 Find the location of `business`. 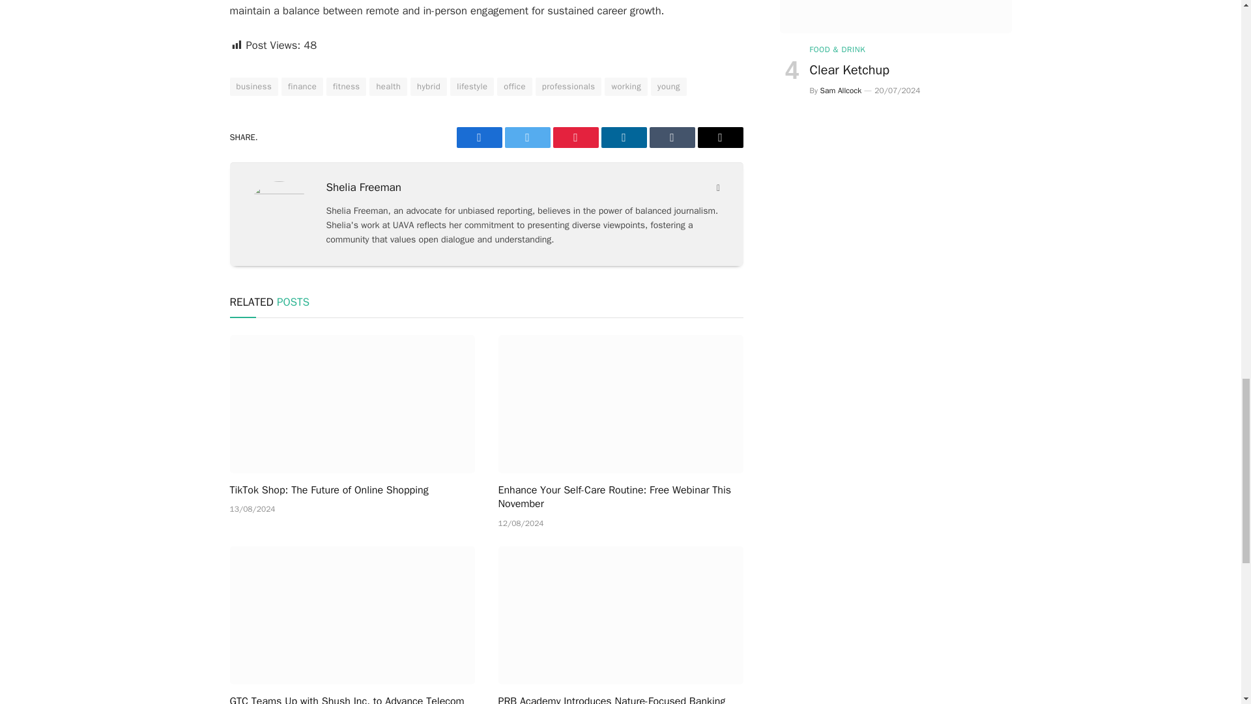

business is located at coordinates (253, 86).